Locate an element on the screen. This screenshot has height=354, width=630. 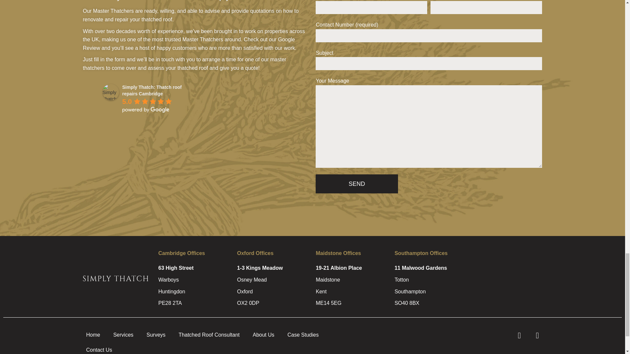
powered by Google is located at coordinates (146, 110).